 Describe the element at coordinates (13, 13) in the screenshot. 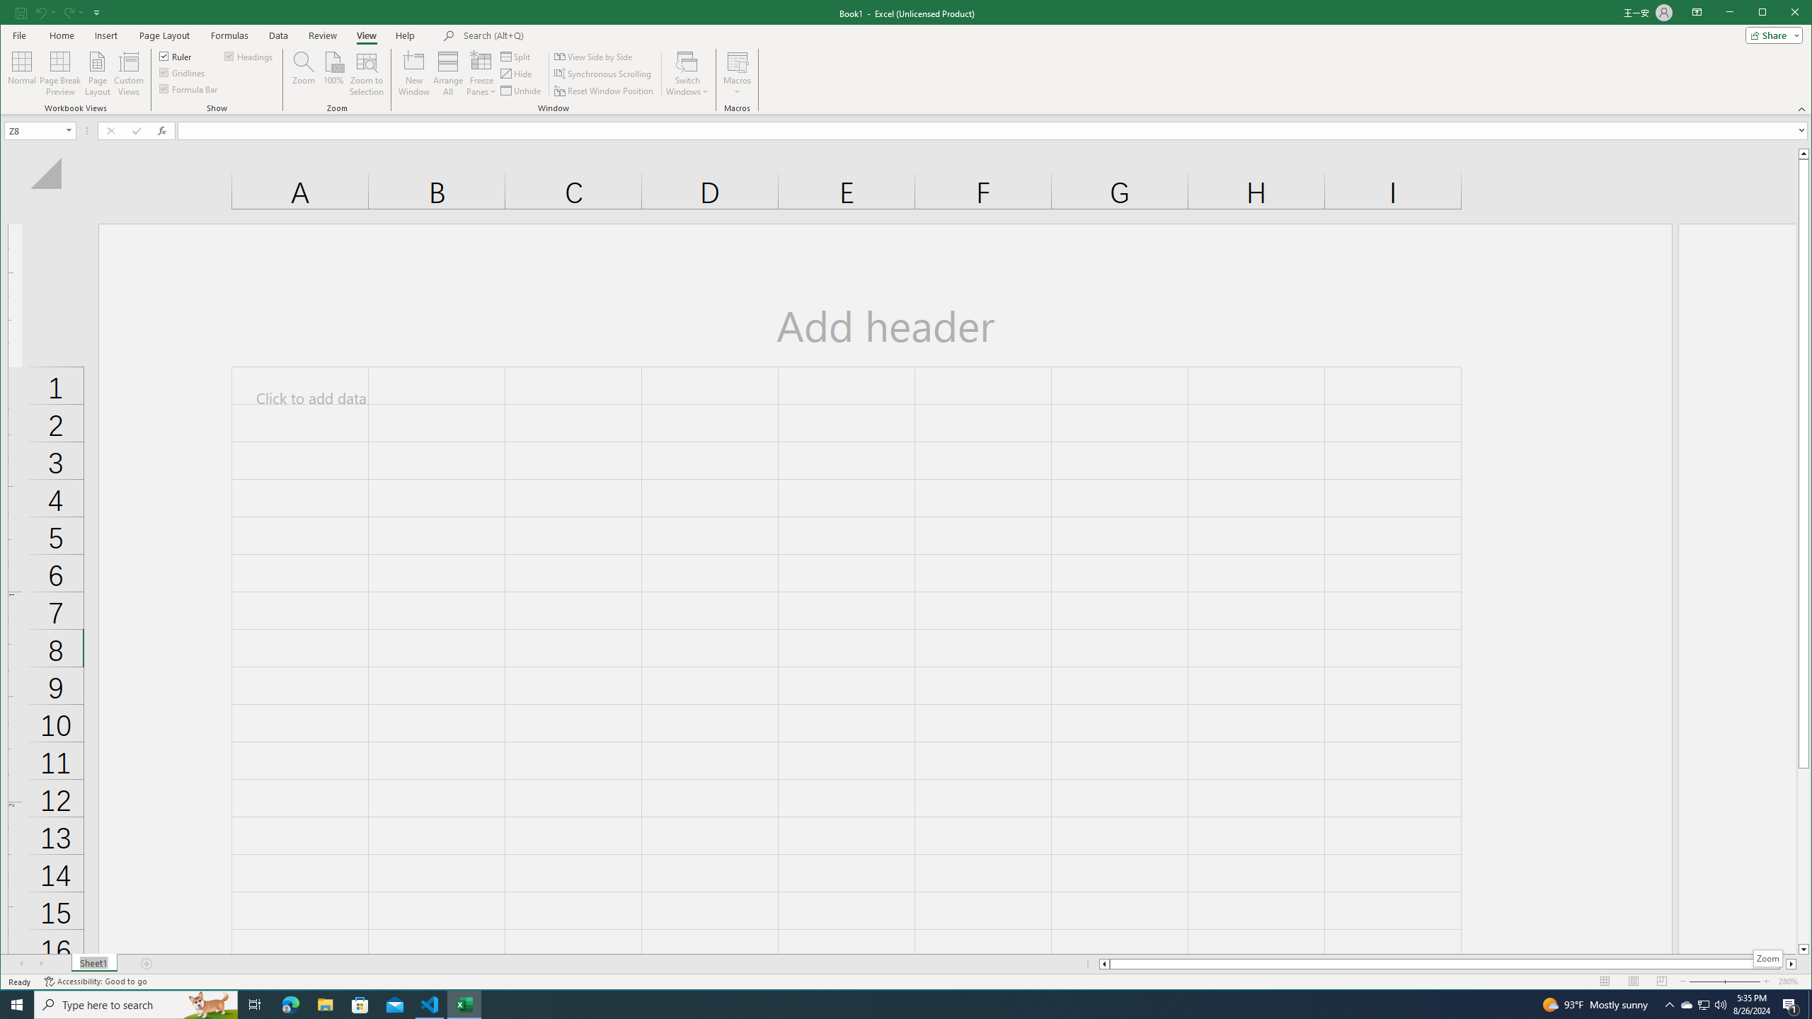

I see `Maximize` at that location.